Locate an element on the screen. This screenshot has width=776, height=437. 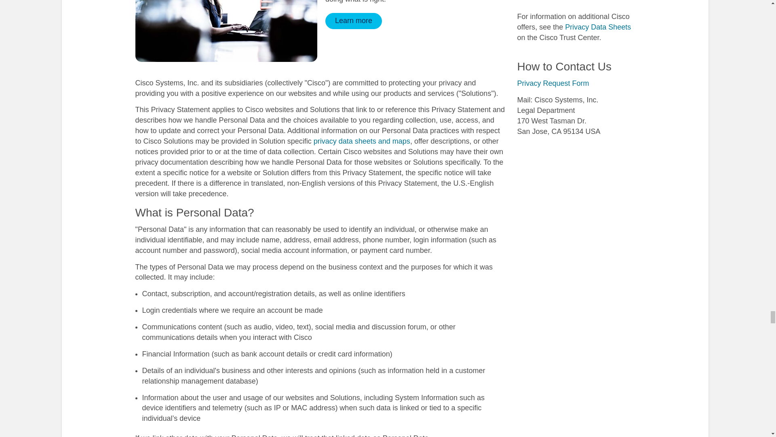
Learn more is located at coordinates (353, 21).